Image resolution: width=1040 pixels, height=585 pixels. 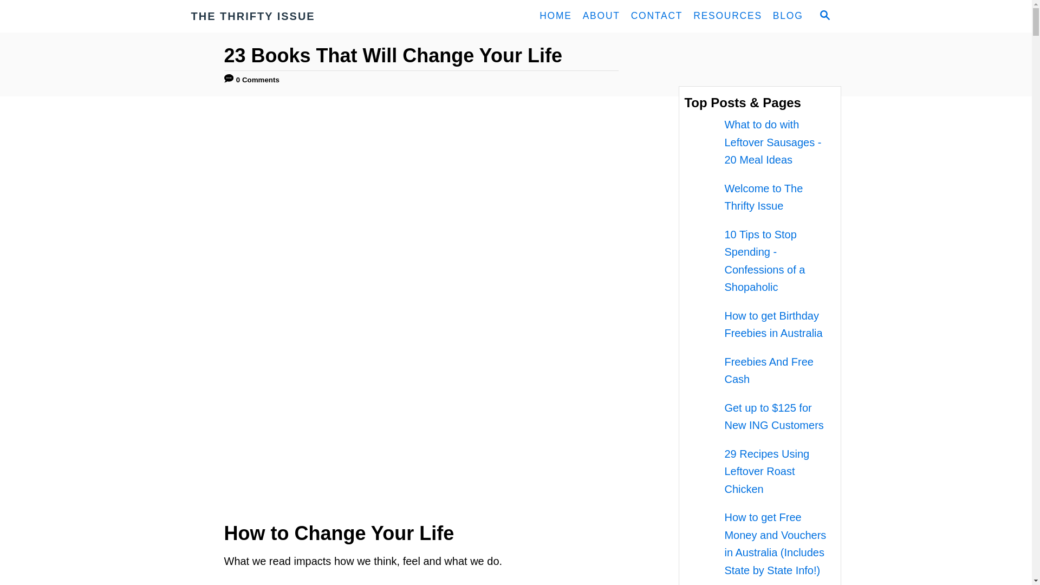 What do you see at coordinates (764, 261) in the screenshot?
I see `10 Tips to Stop Spending - Confessions of a Shopaholic` at bounding box center [764, 261].